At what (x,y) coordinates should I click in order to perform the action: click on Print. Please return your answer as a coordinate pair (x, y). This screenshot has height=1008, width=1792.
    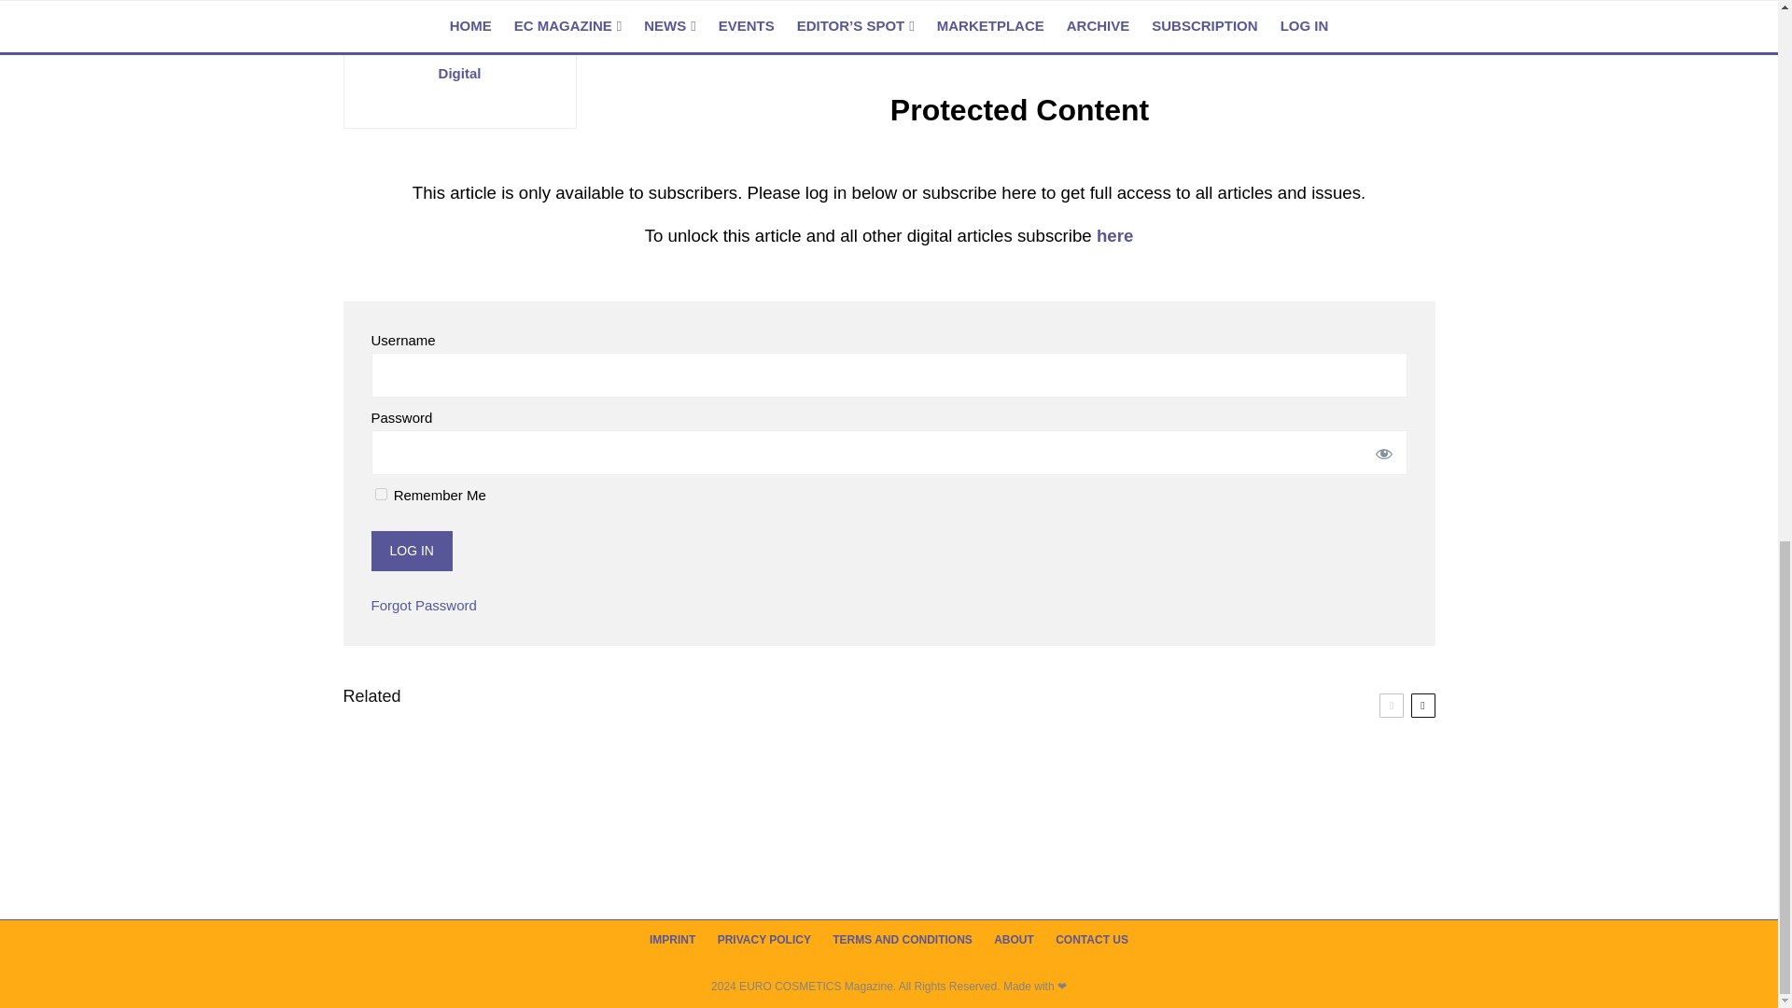
    Looking at the image, I should click on (458, 49).